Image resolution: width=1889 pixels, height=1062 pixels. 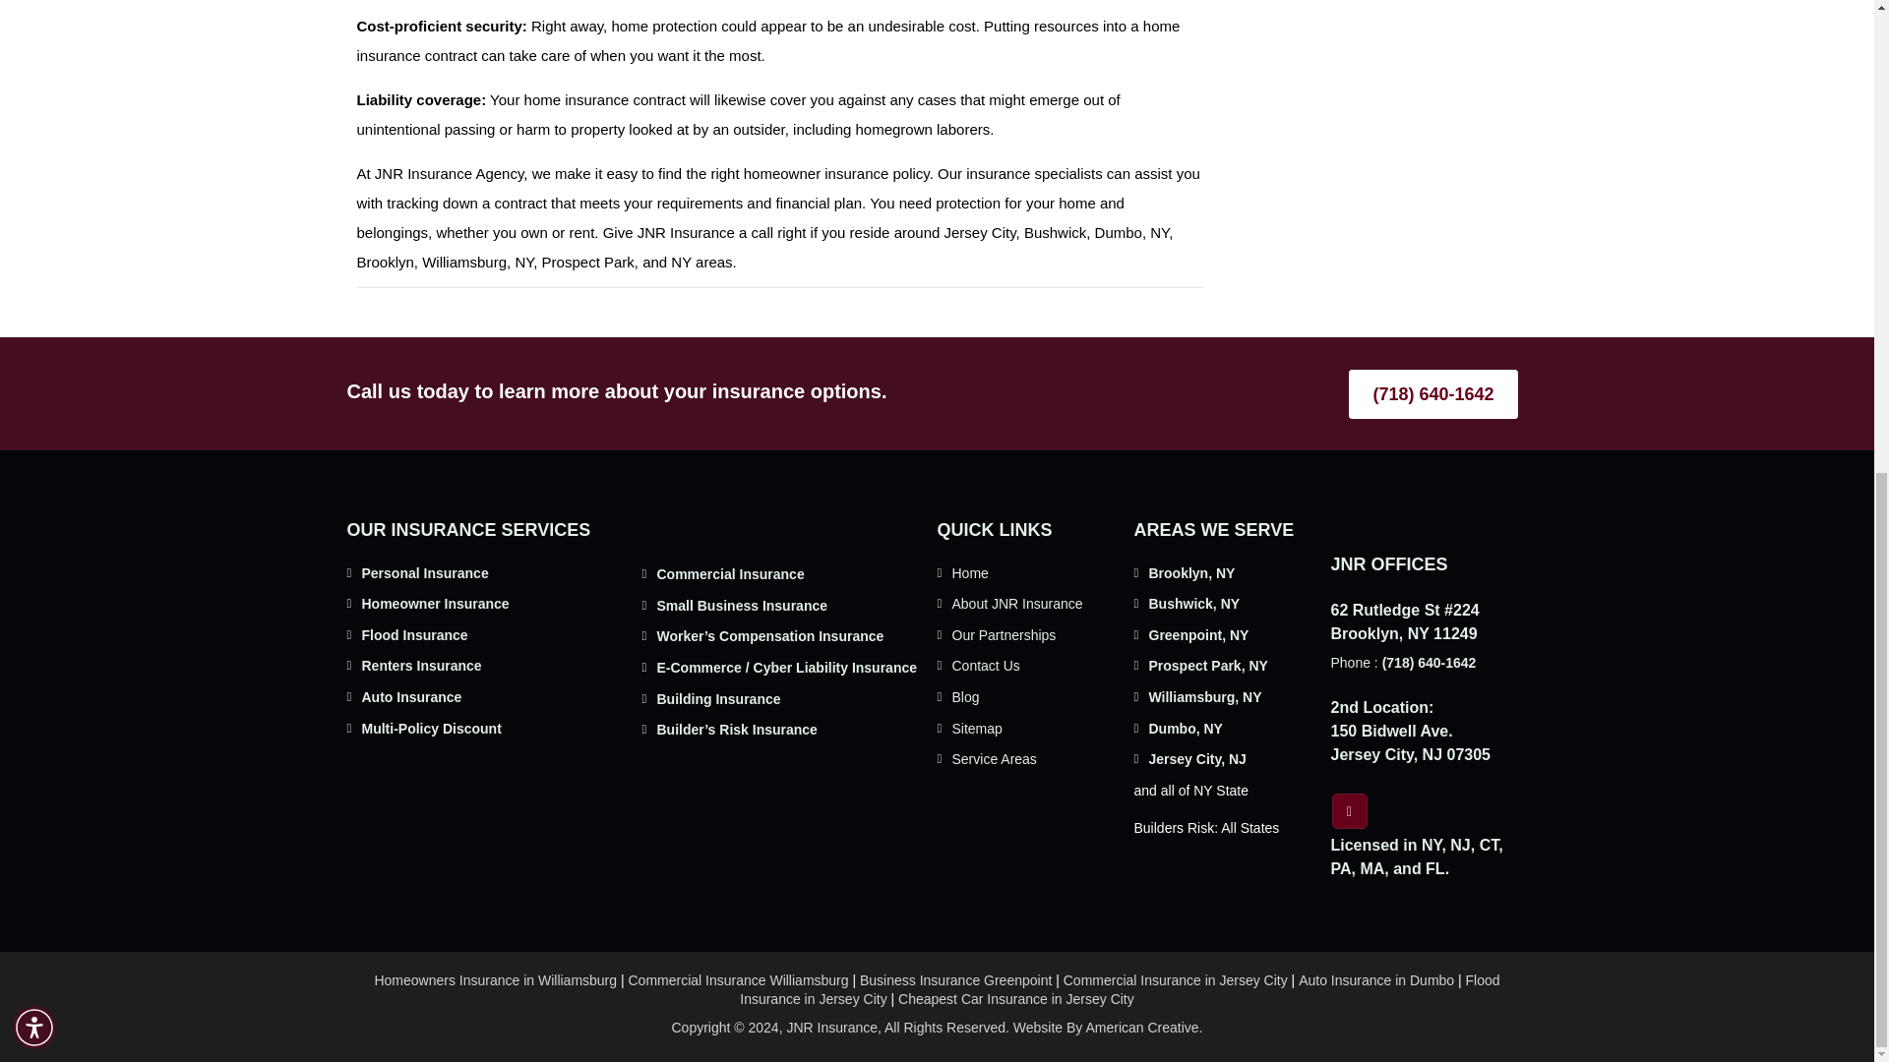 What do you see at coordinates (1350, 810) in the screenshot?
I see `Facebook` at bounding box center [1350, 810].